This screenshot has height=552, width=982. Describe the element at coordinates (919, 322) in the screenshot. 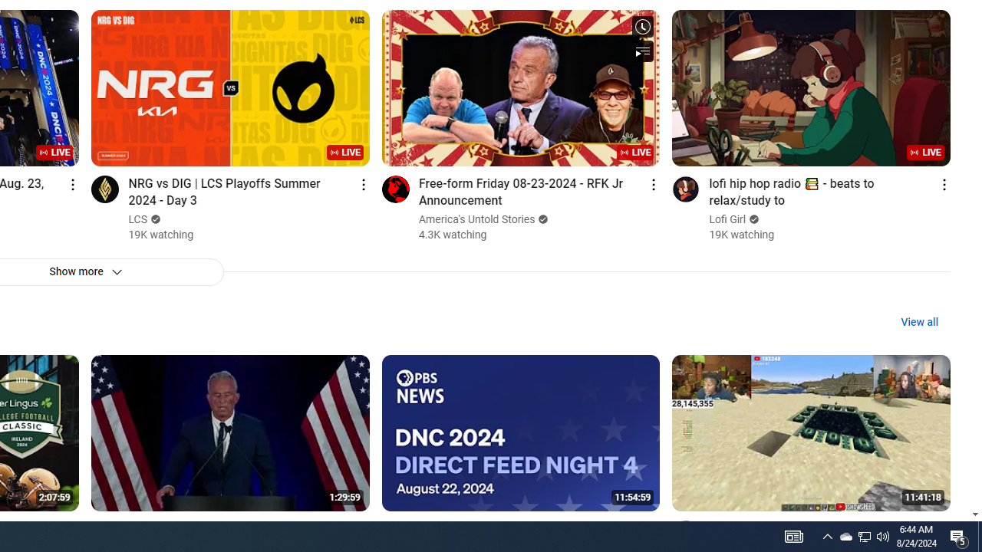

I see `View all` at that location.